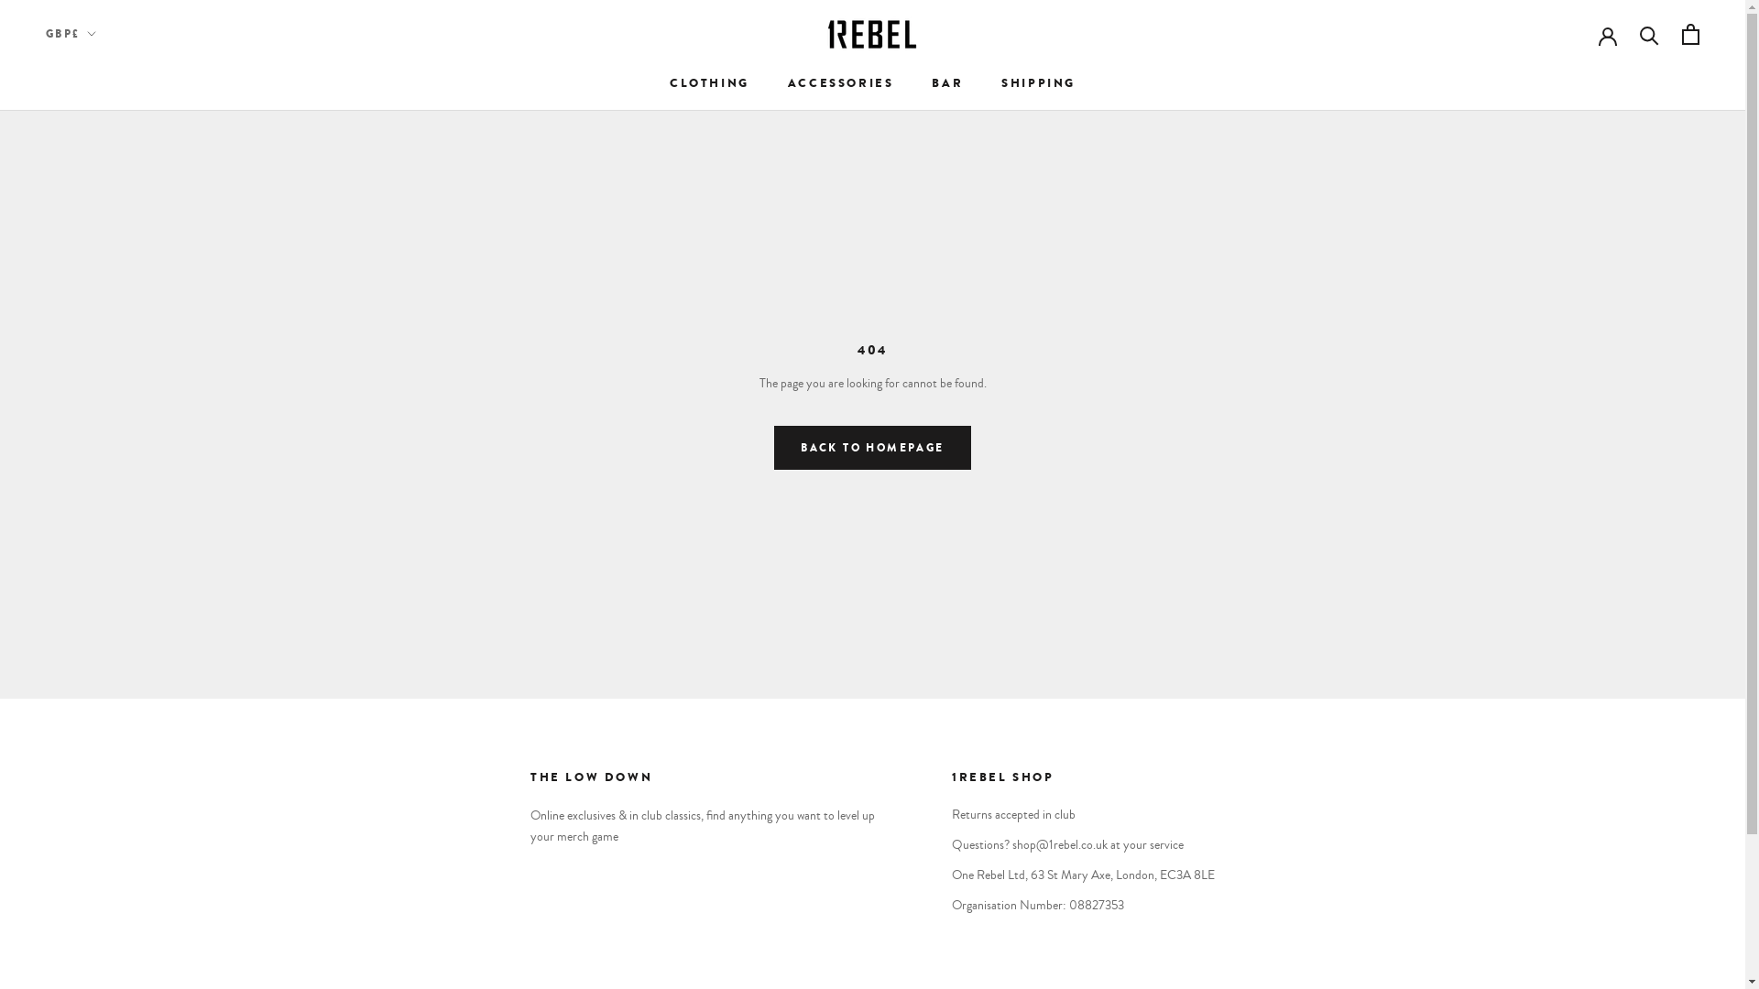  What do you see at coordinates (109, 430) in the screenshot?
I see `BND` at bounding box center [109, 430].